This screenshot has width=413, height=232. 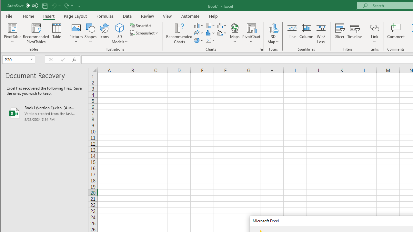 I want to click on 3D Map, so click(x=273, y=34).